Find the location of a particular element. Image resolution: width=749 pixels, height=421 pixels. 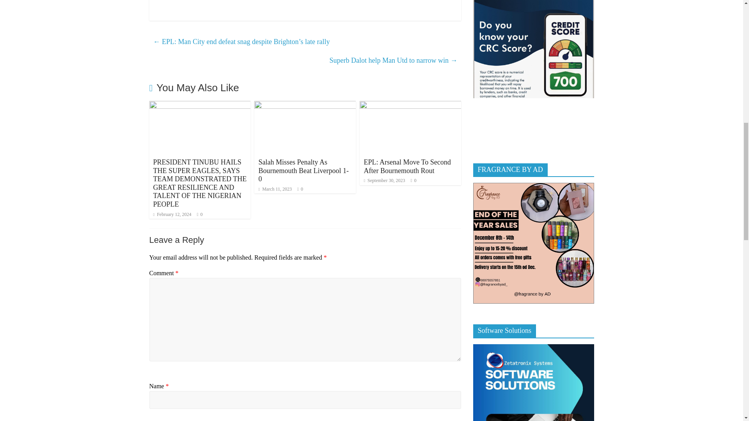

March 11, 2023 is located at coordinates (275, 189).